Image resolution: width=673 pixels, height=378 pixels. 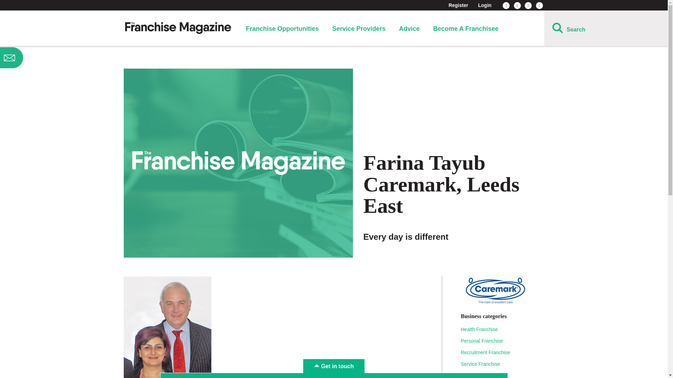 What do you see at coordinates (484, 5) in the screenshot?
I see `Login` at bounding box center [484, 5].